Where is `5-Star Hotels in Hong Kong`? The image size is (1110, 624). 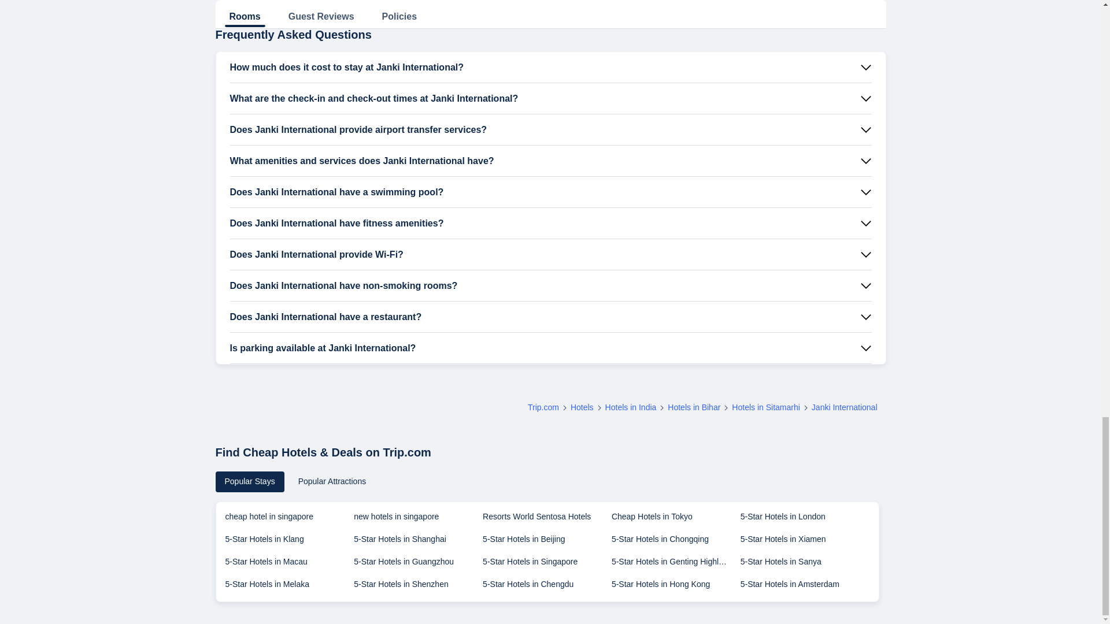
5-Star Hotels in Hong Kong is located at coordinates (675, 588).